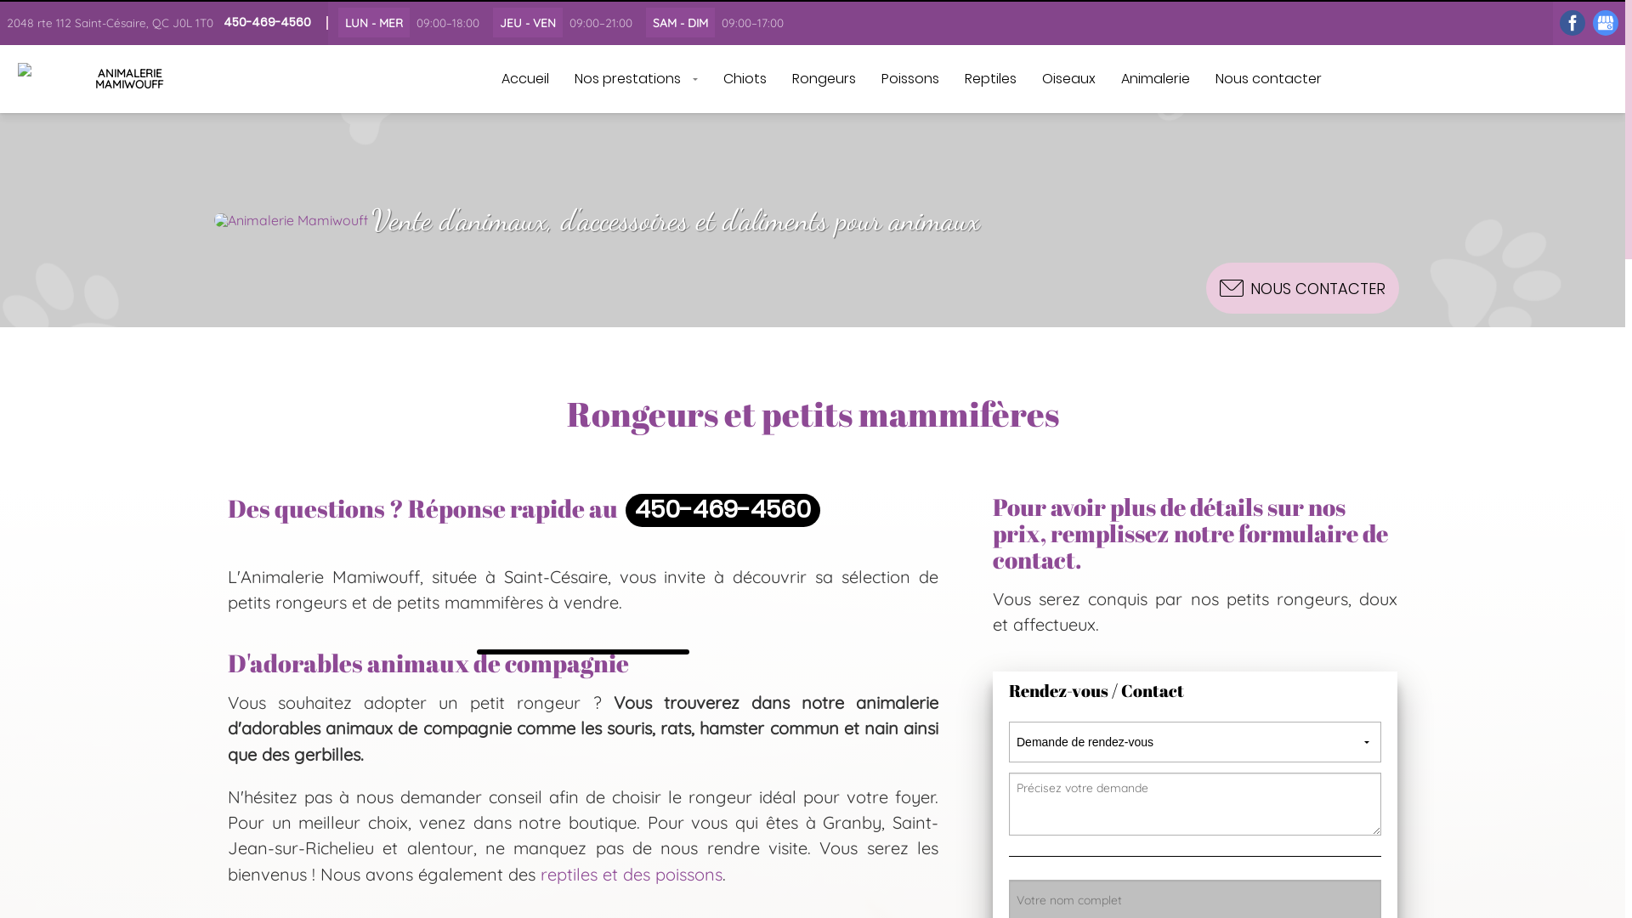  I want to click on Poissons, so click(910, 79).